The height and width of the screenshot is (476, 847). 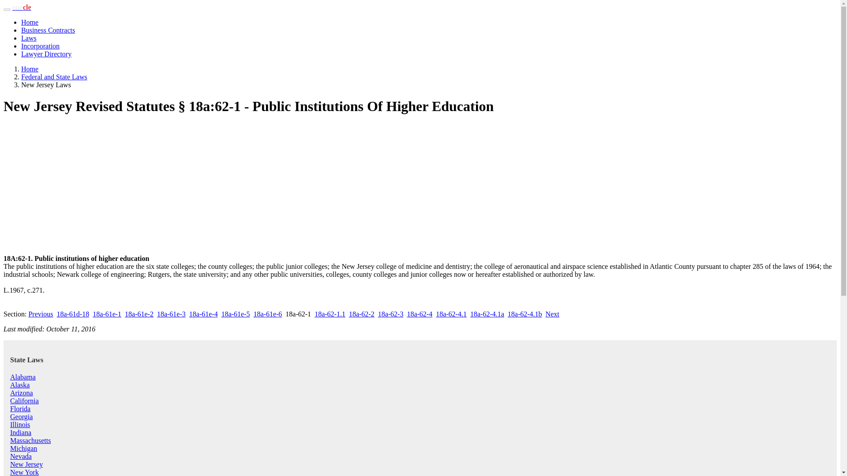 I want to click on Incorporation, so click(x=40, y=46).